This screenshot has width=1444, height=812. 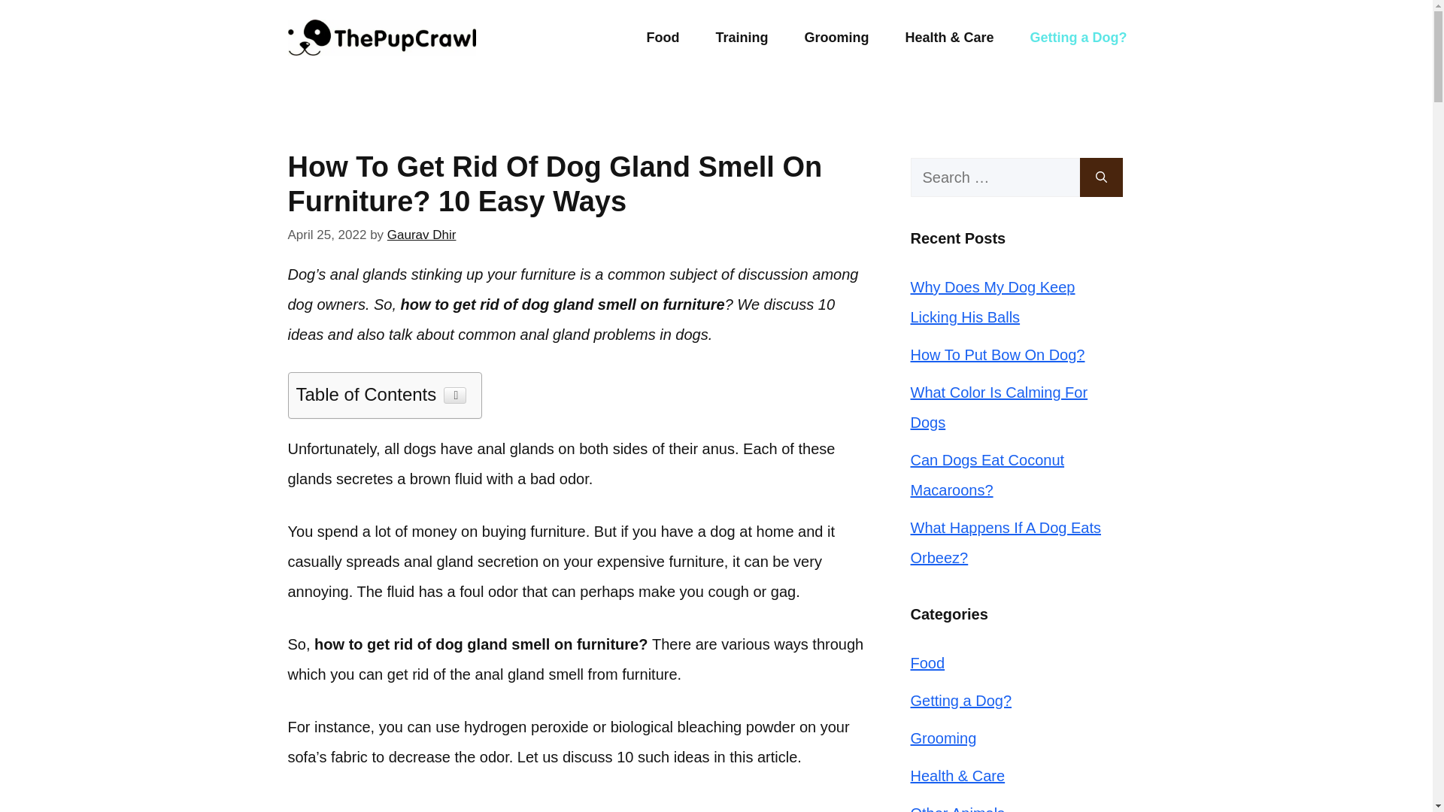 I want to click on View all posts by Gaurav Dhir, so click(x=421, y=235).